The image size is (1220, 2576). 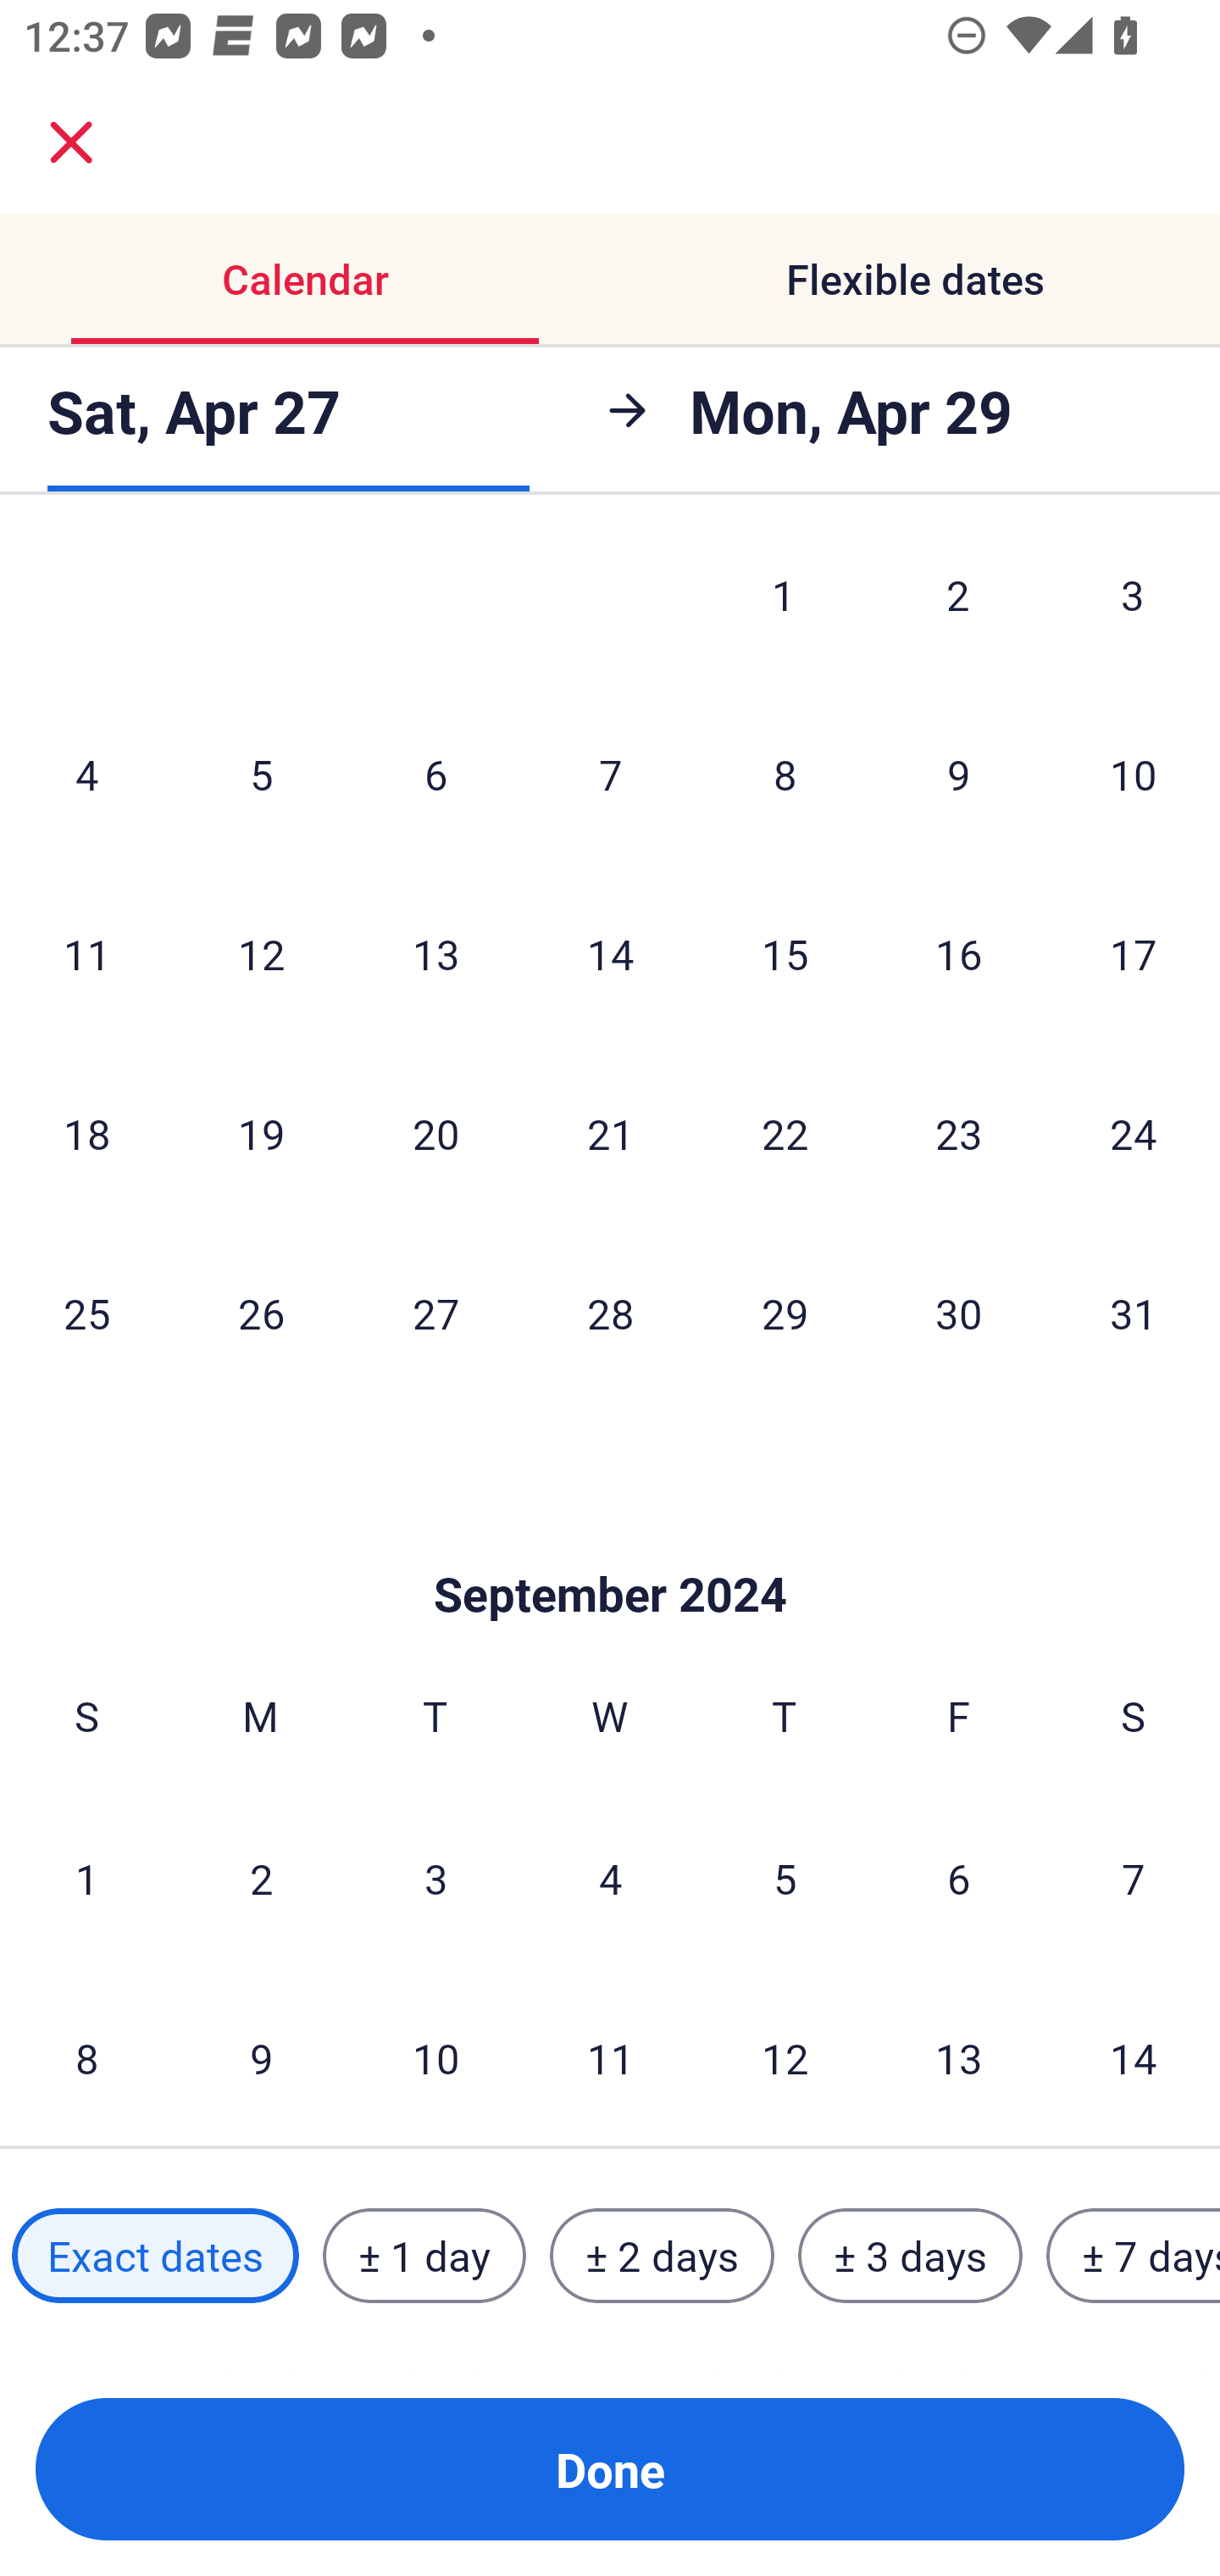 What do you see at coordinates (261, 1878) in the screenshot?
I see `2 Monday, September 2, 2024` at bounding box center [261, 1878].